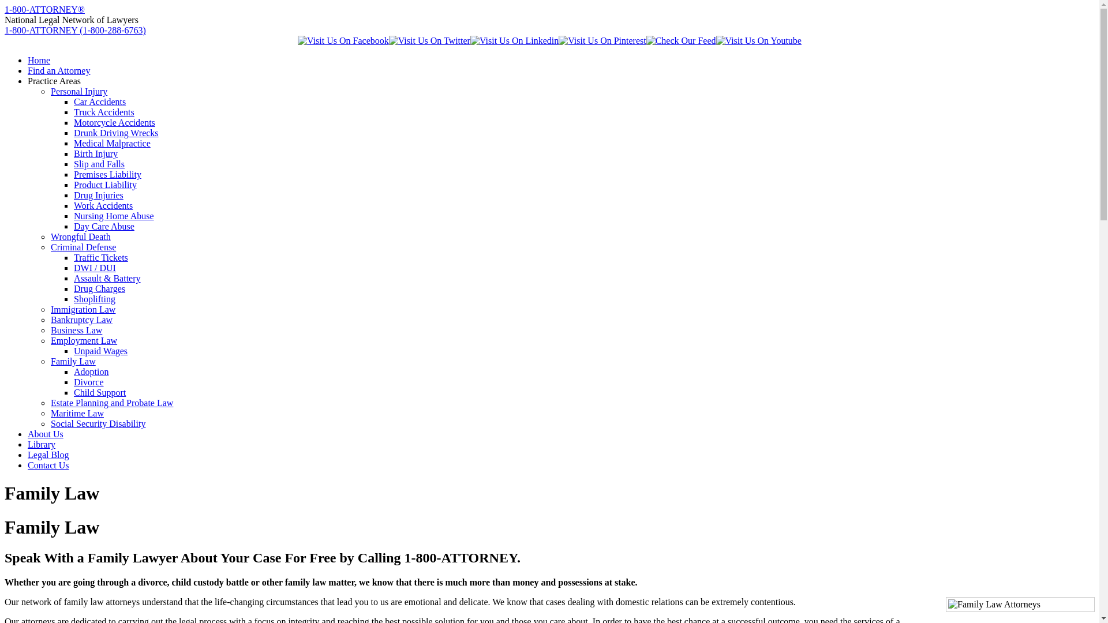 The height and width of the screenshot is (623, 1108). Describe the element at coordinates (95, 268) in the screenshot. I see `DWI / DUI` at that location.